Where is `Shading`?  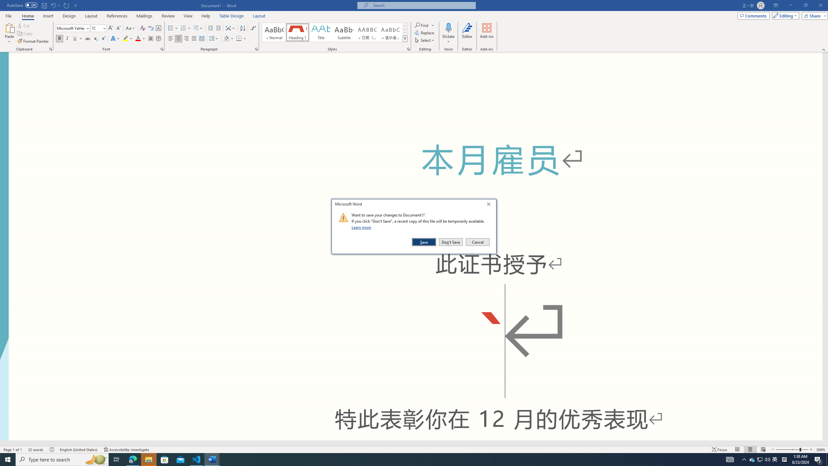
Shading is located at coordinates (229, 39).